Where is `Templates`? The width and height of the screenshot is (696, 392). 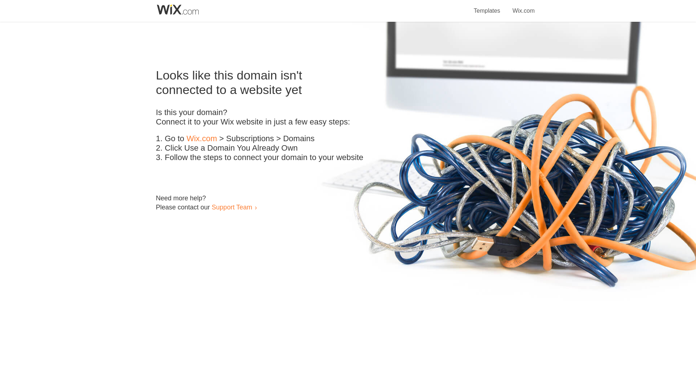 Templates is located at coordinates (487, 7).